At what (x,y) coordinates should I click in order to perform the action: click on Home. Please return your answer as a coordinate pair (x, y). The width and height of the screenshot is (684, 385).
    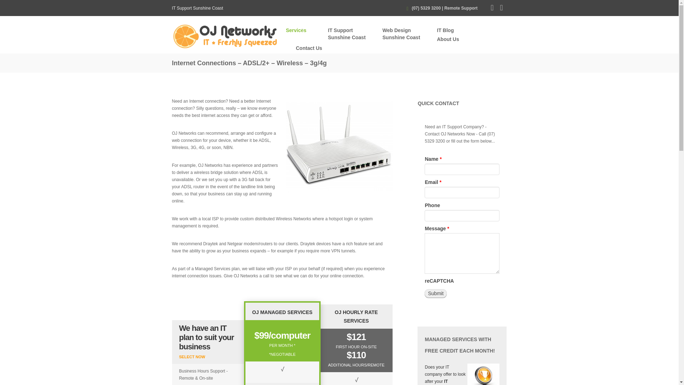
    Looking at the image, I should click on (225, 36).